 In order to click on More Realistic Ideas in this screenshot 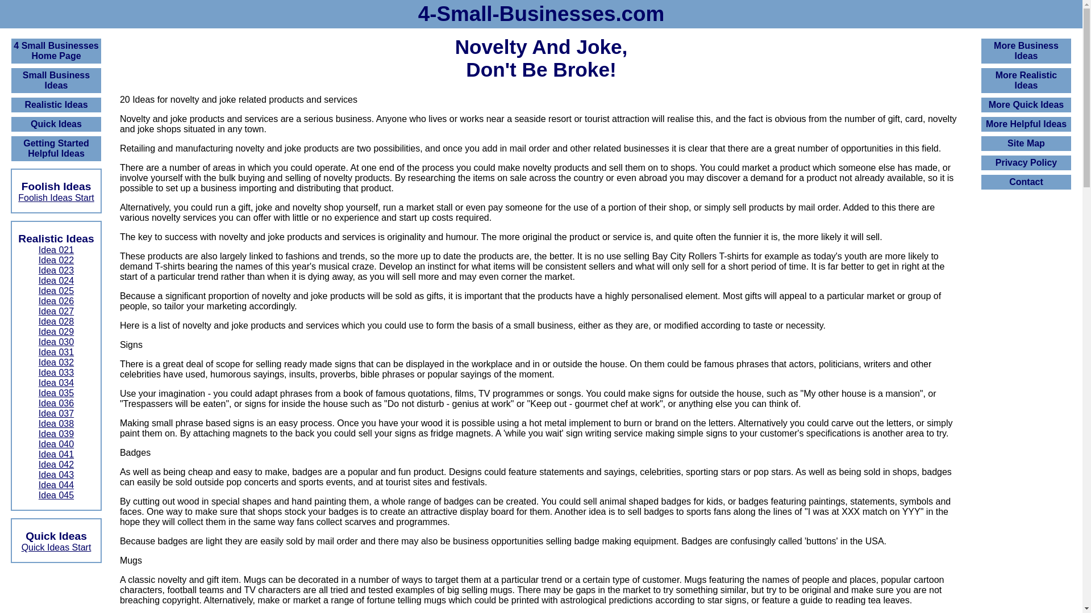, I will do `click(1026, 81)`.